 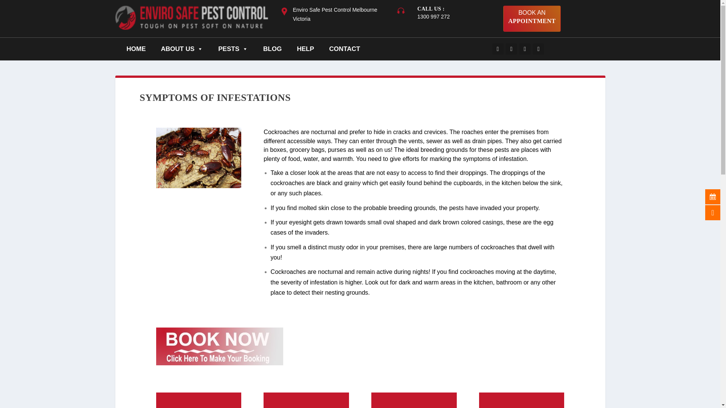 I want to click on ABOUT US, so click(x=305, y=49).